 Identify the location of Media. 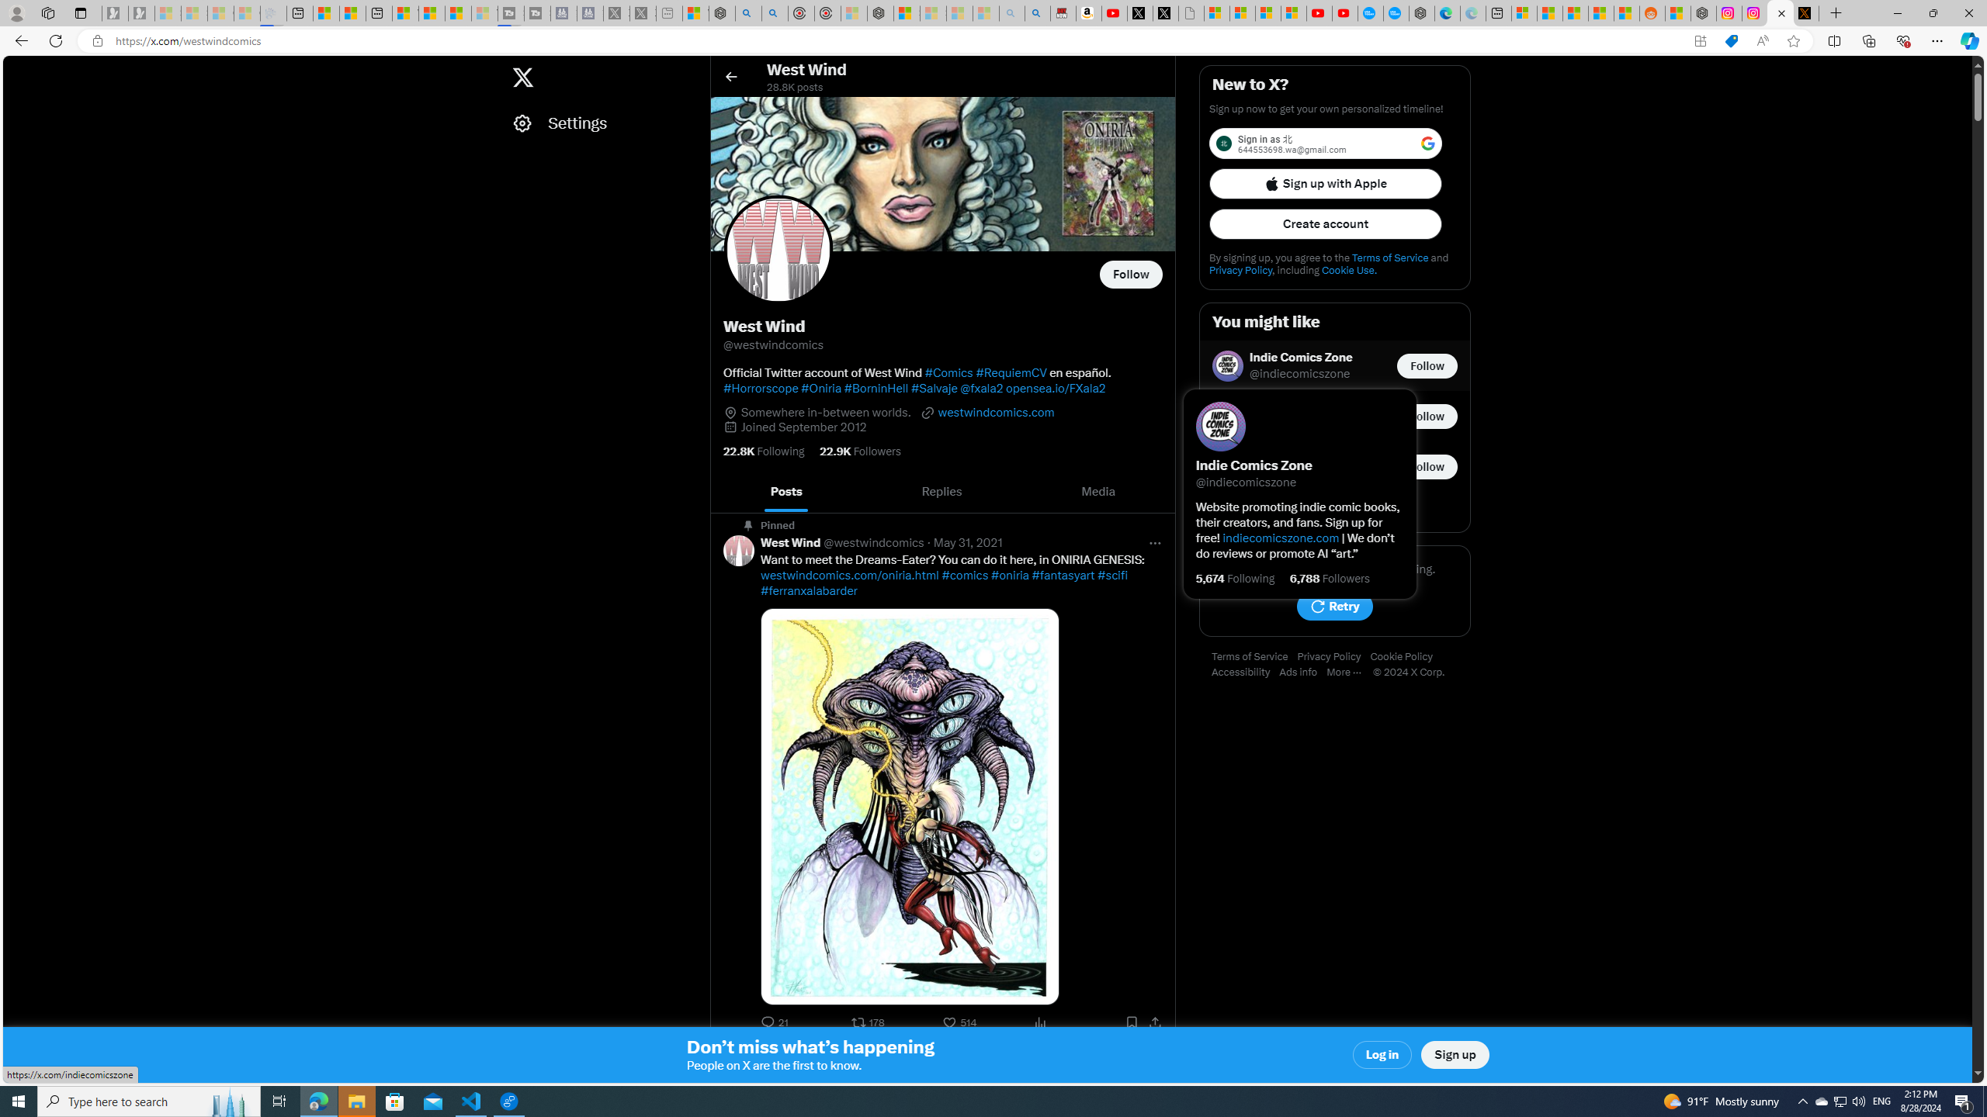
(1098, 492).